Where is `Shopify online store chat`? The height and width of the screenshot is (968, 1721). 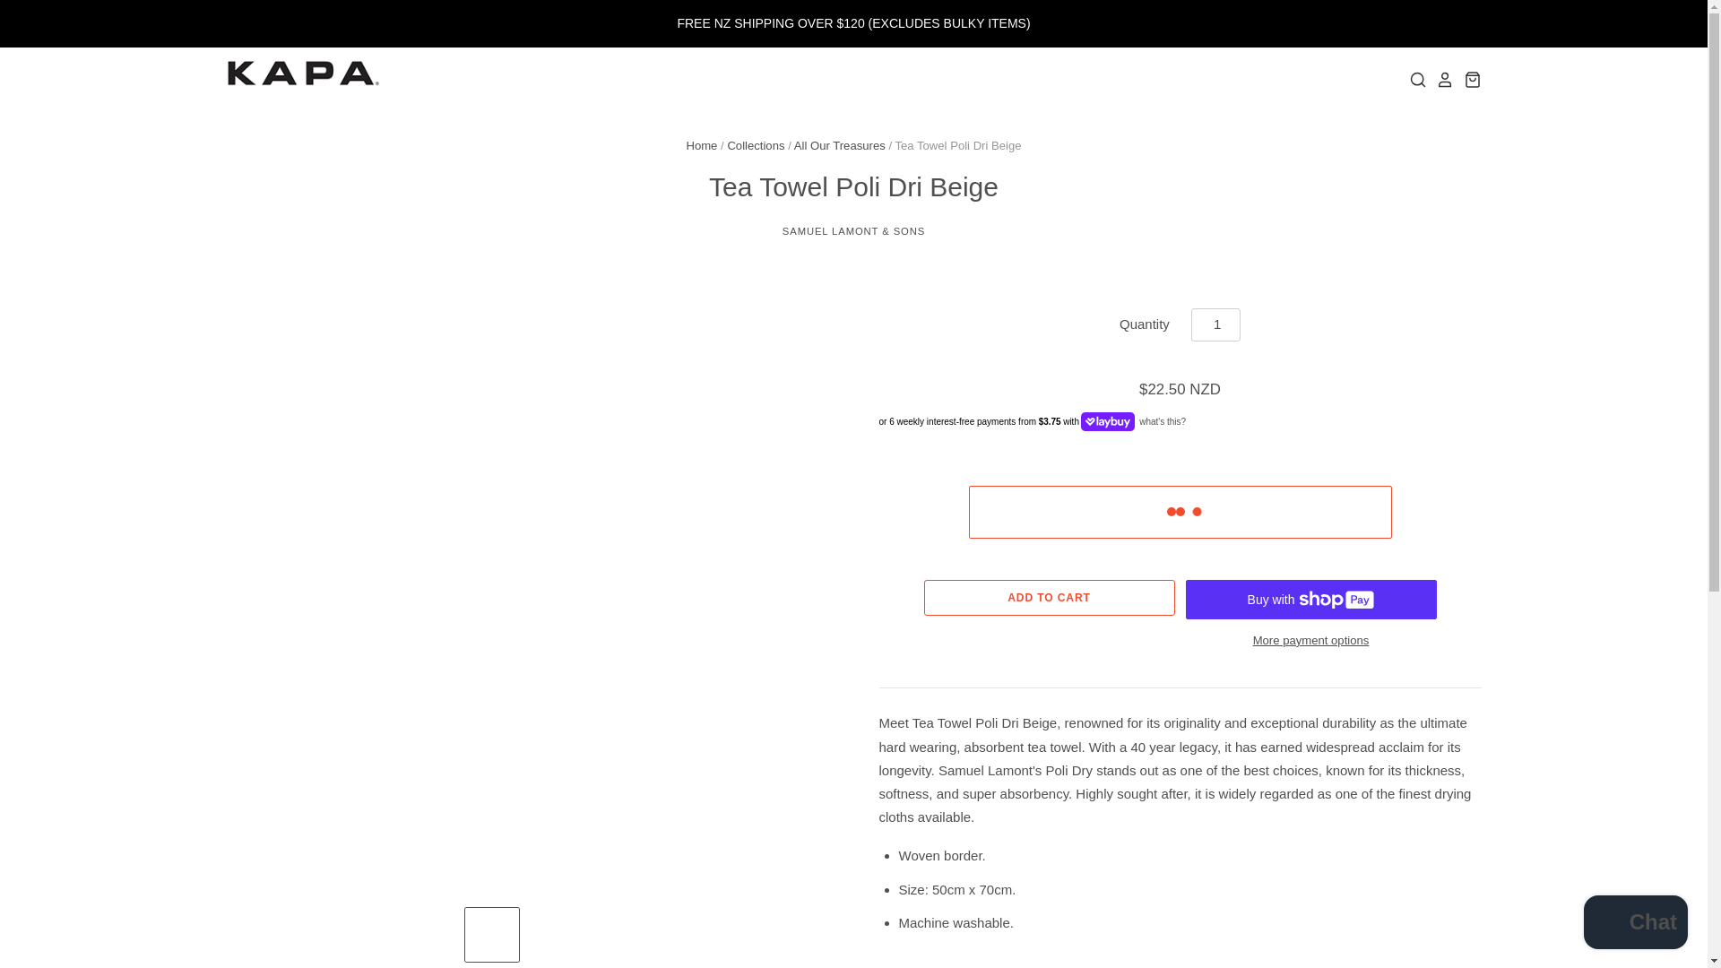
Shopify online store chat is located at coordinates (1635, 924).